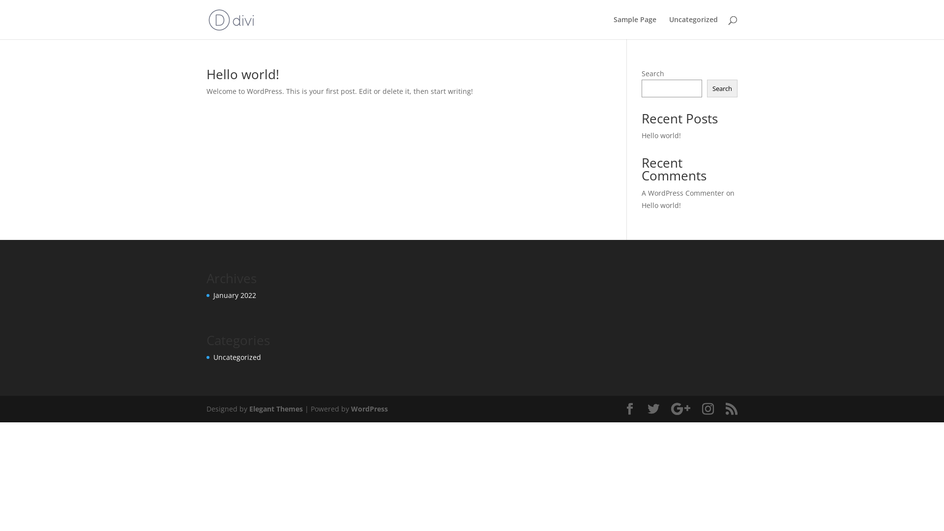 This screenshot has height=531, width=944. What do you see at coordinates (276, 409) in the screenshot?
I see `Elegant Themes` at bounding box center [276, 409].